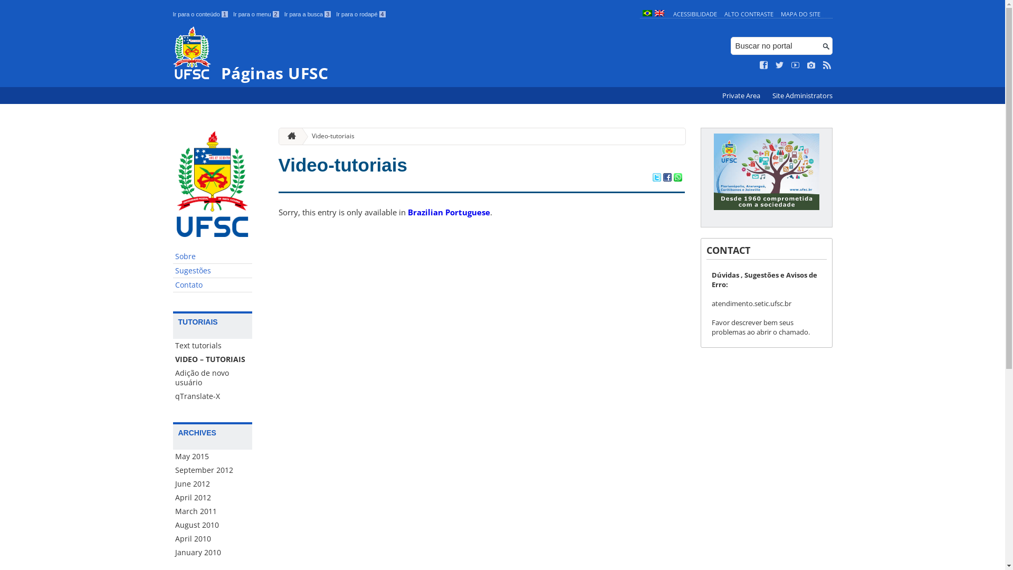 The width and height of the screenshot is (1013, 570). Describe the element at coordinates (308, 14) in the screenshot. I see `Ir para a busca 3` at that location.